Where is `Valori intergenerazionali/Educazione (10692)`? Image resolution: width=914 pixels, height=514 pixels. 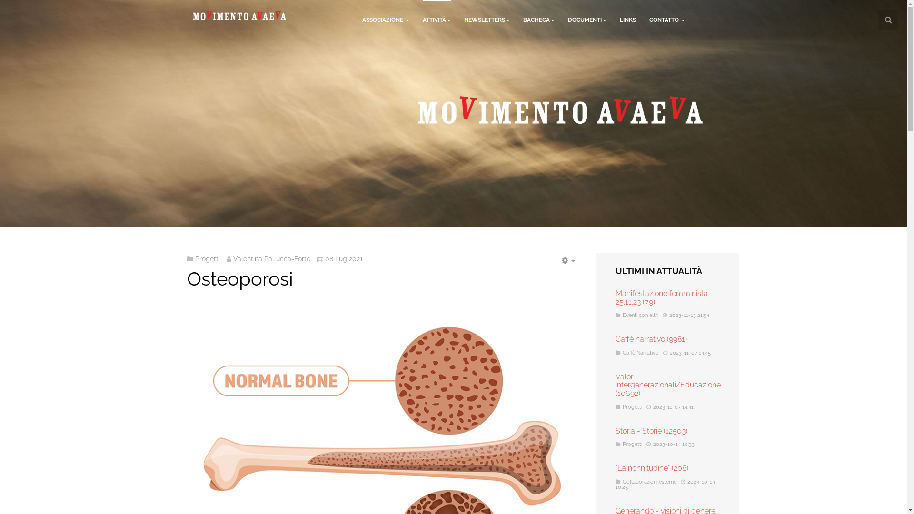
Valori intergenerazionali/Educazione (10692) is located at coordinates (667, 385).